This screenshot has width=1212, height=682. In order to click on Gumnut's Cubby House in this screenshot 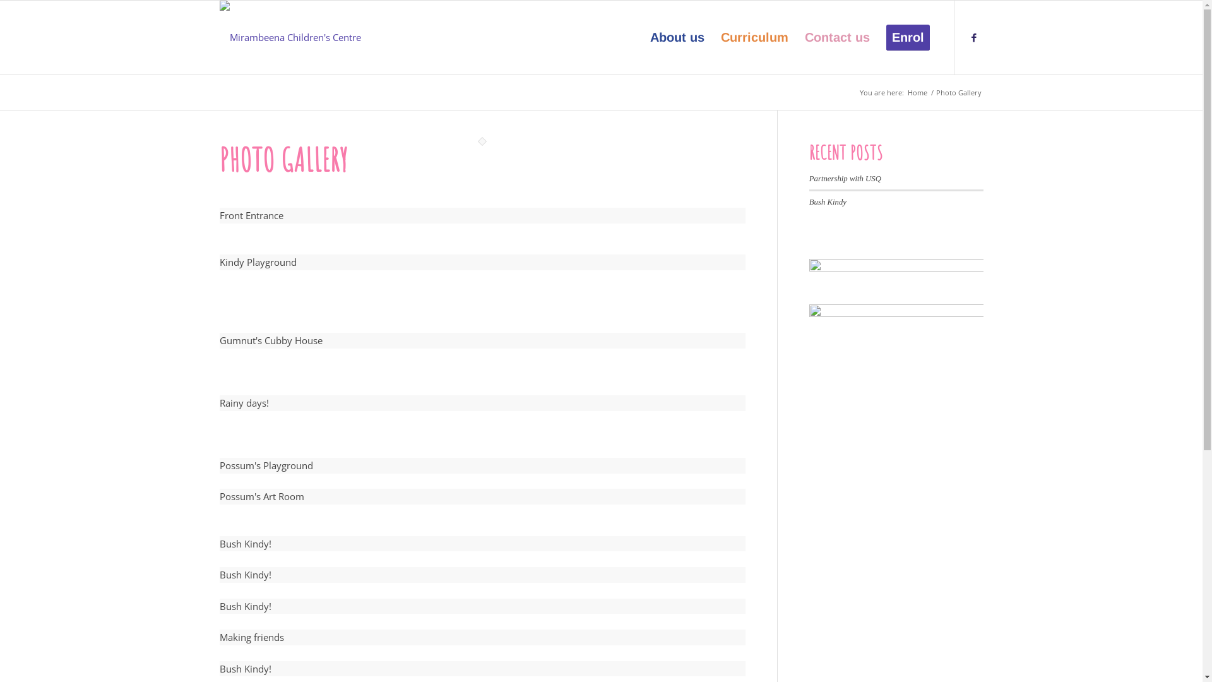, I will do `click(482, 333)`.